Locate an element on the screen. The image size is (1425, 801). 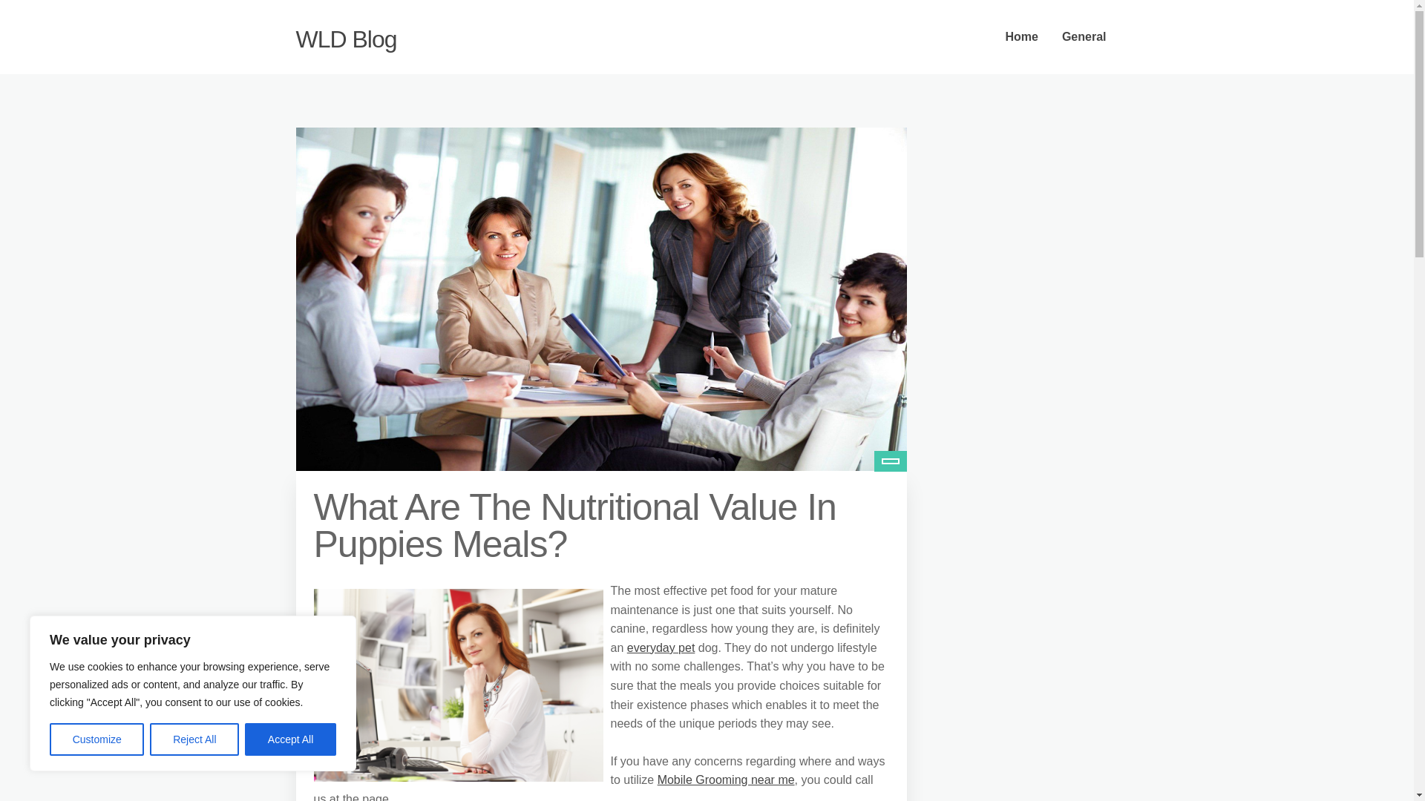
WLD Blog is located at coordinates (345, 39).